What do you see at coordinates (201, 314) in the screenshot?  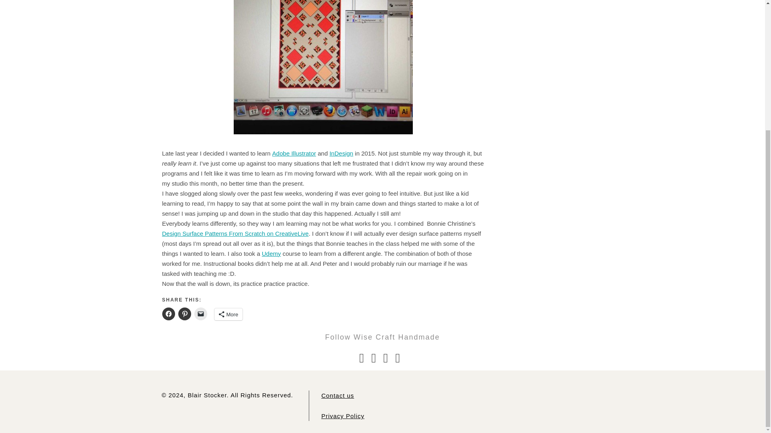 I see `Click to email a link to a friend` at bounding box center [201, 314].